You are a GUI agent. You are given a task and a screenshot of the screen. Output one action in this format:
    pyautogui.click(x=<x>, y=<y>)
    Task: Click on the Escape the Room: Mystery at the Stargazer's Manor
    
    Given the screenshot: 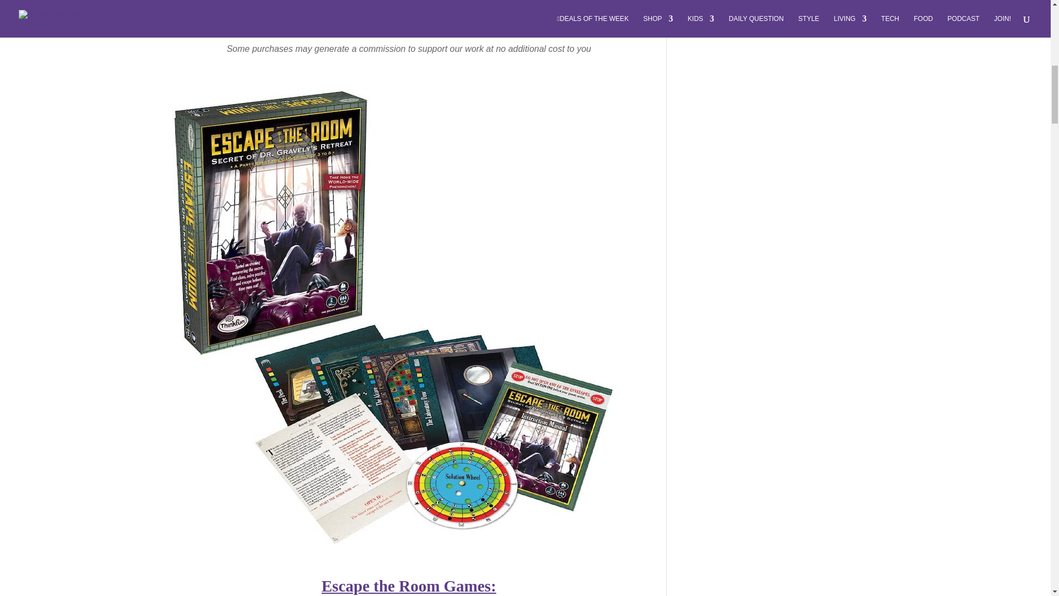 What is the action you would take?
    pyautogui.click(x=409, y=586)
    